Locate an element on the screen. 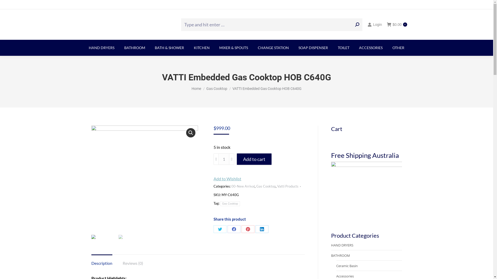 The width and height of the screenshot is (497, 279). Gas Cooktop is located at coordinates (266, 186).